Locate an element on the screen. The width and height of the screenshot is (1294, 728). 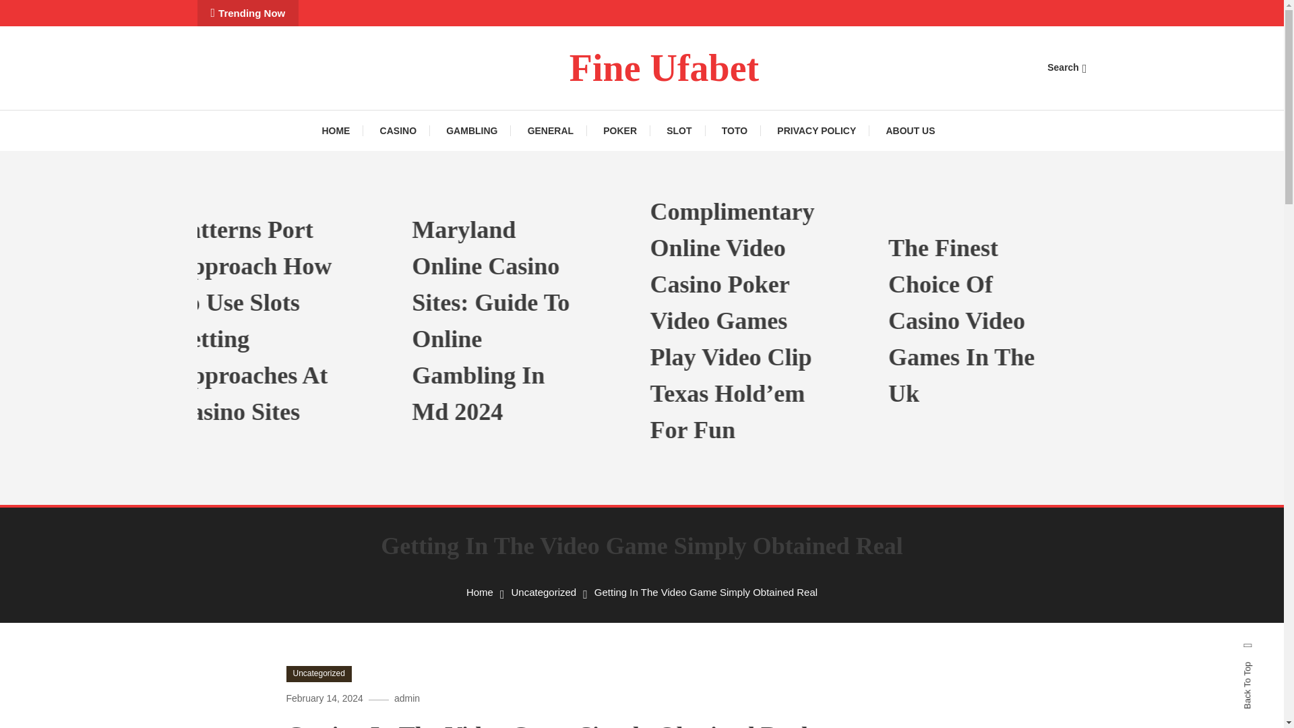
Search is located at coordinates (683, 386).